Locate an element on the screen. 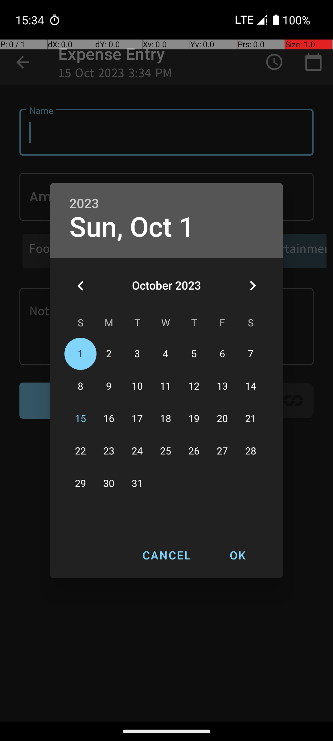 The height and width of the screenshot is (741, 333). Sun, Oct 1 is located at coordinates (132, 227).